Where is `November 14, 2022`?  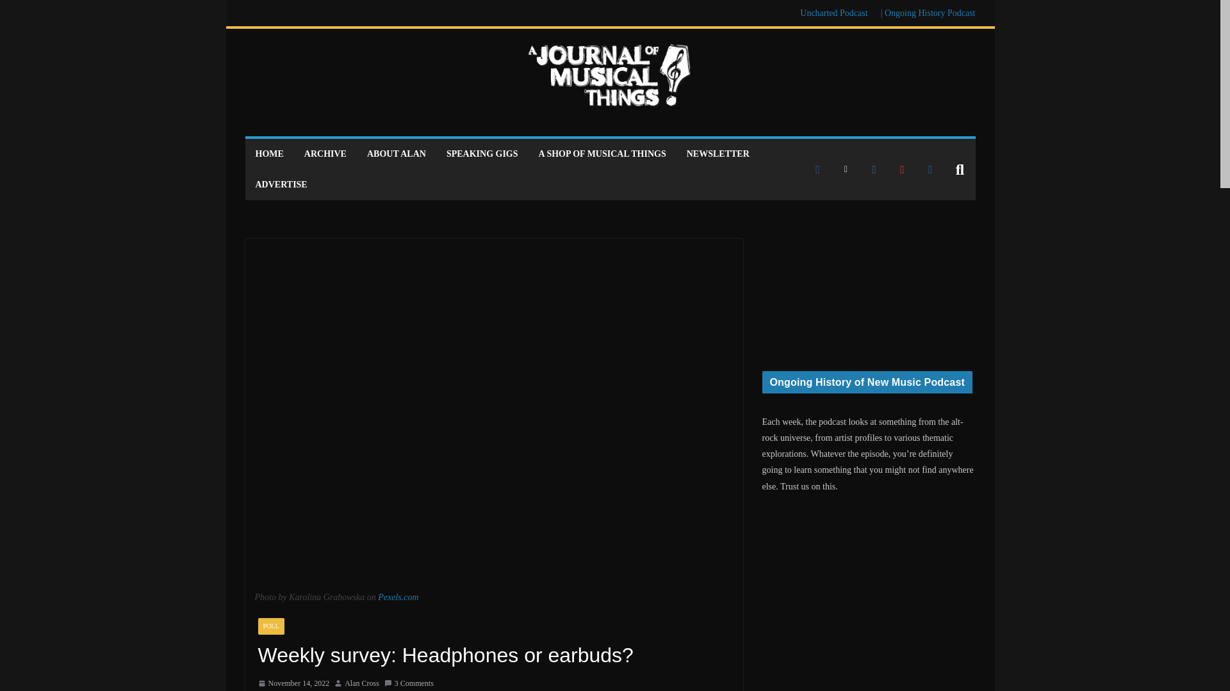
November 14, 2022 is located at coordinates (293, 684).